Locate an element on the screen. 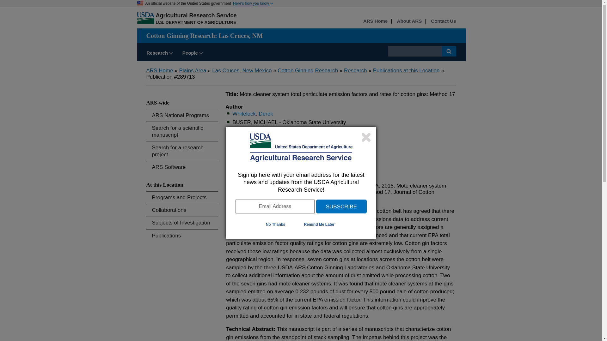 This screenshot has height=341, width=607. Collaborations is located at coordinates (182, 210).